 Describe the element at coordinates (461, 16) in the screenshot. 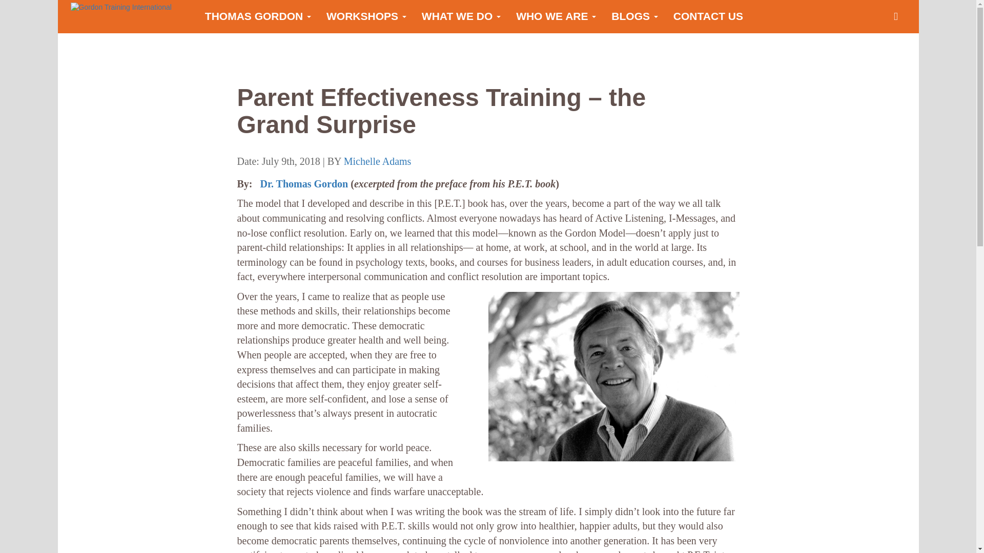

I see `What We Do` at that location.